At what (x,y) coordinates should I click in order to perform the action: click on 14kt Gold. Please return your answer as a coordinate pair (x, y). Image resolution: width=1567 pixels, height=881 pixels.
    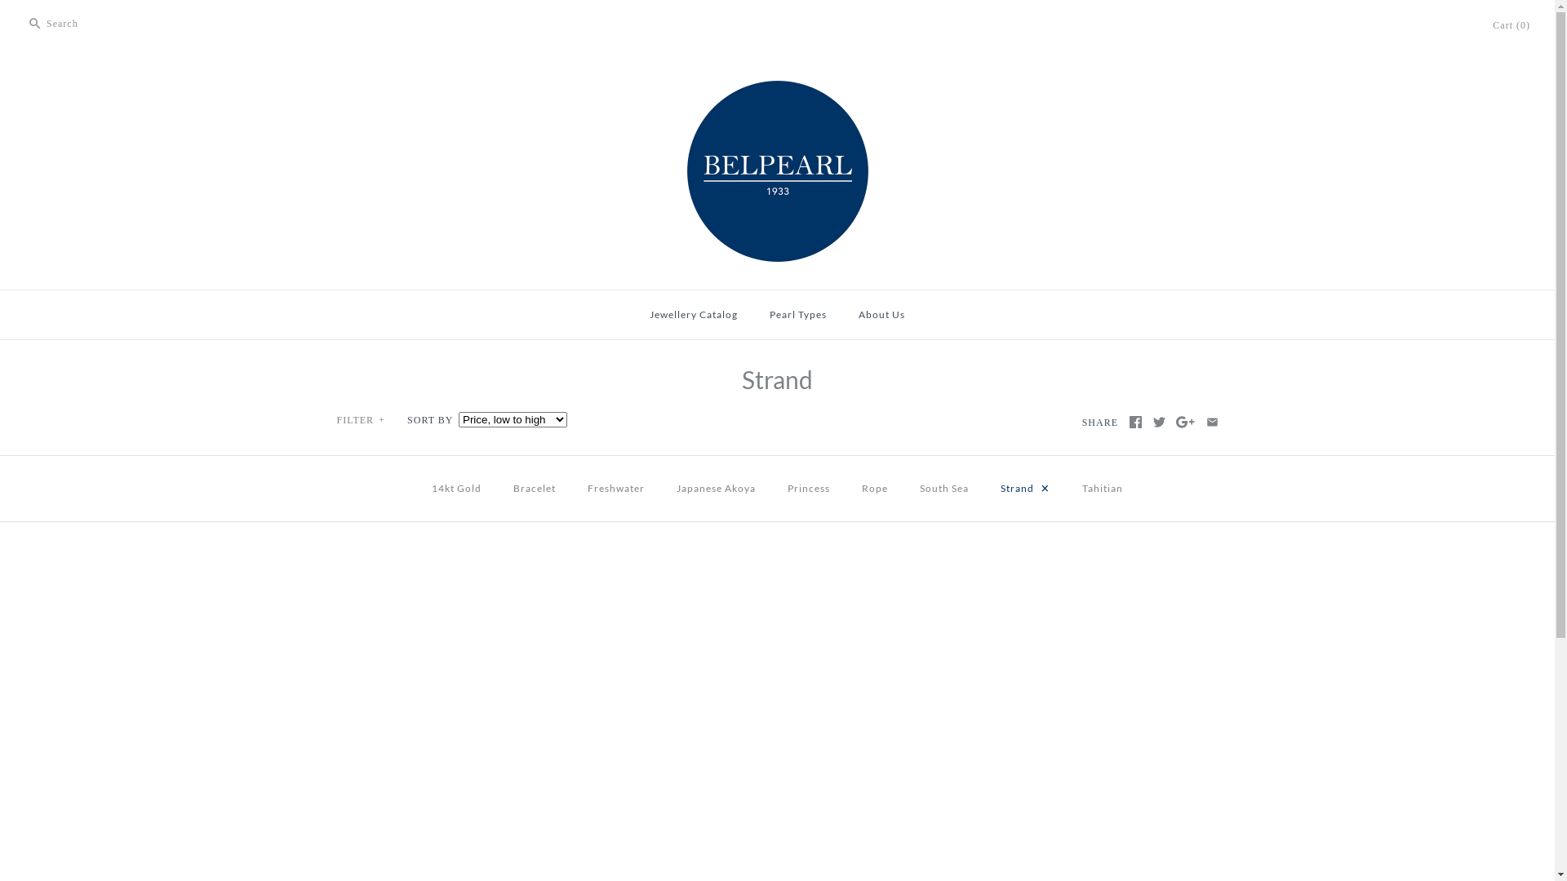
    Looking at the image, I should click on (457, 488).